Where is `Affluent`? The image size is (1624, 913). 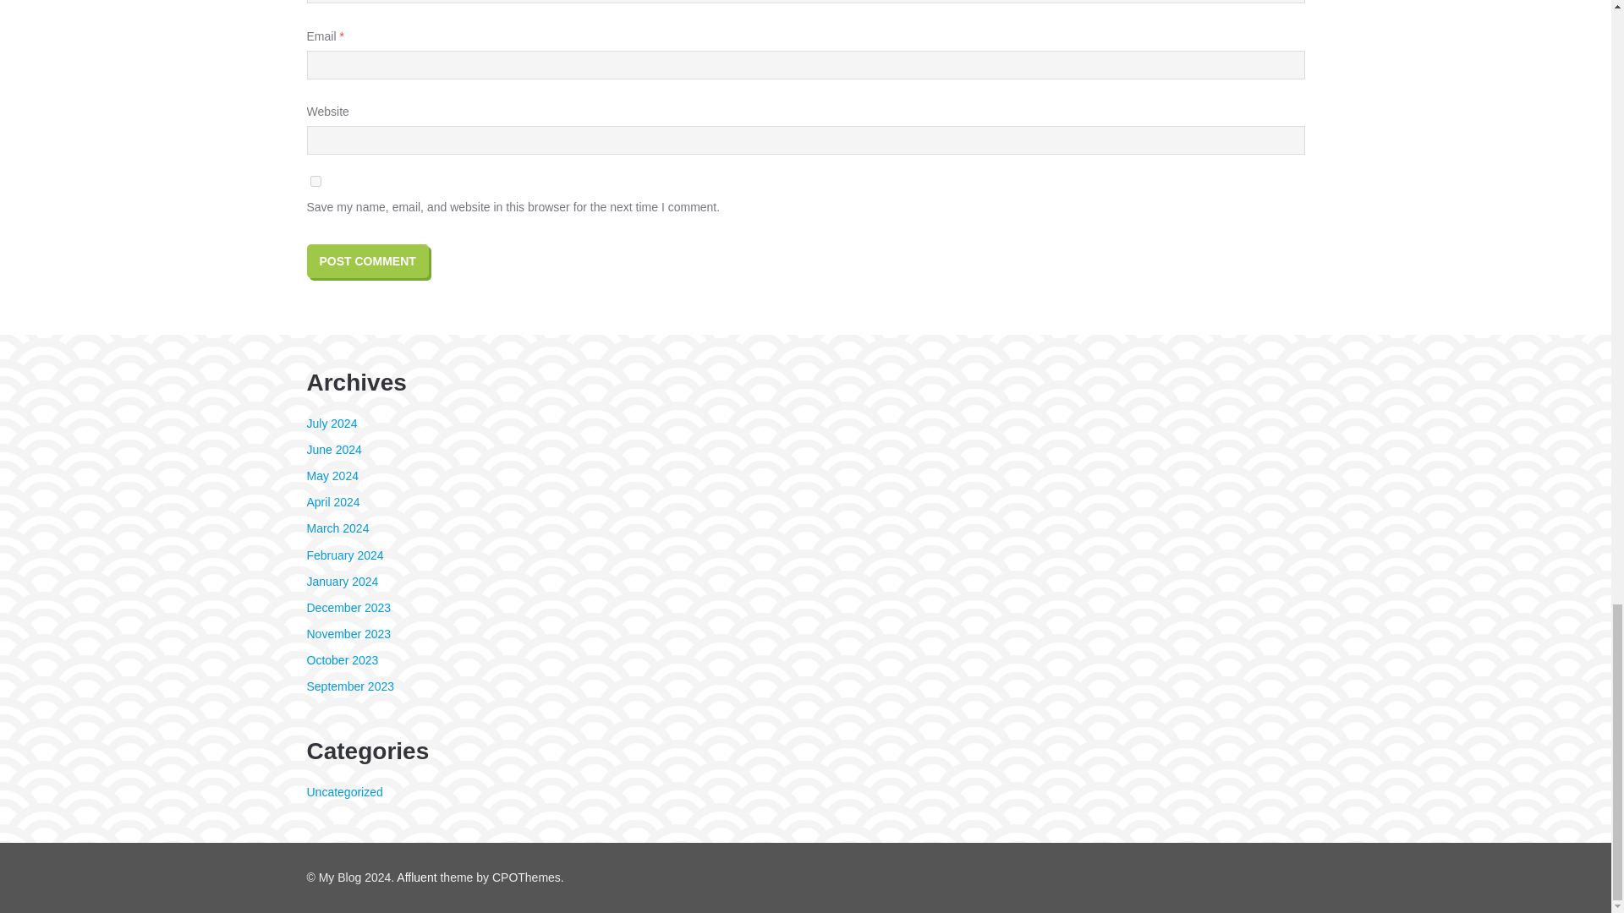 Affluent is located at coordinates (416, 877).